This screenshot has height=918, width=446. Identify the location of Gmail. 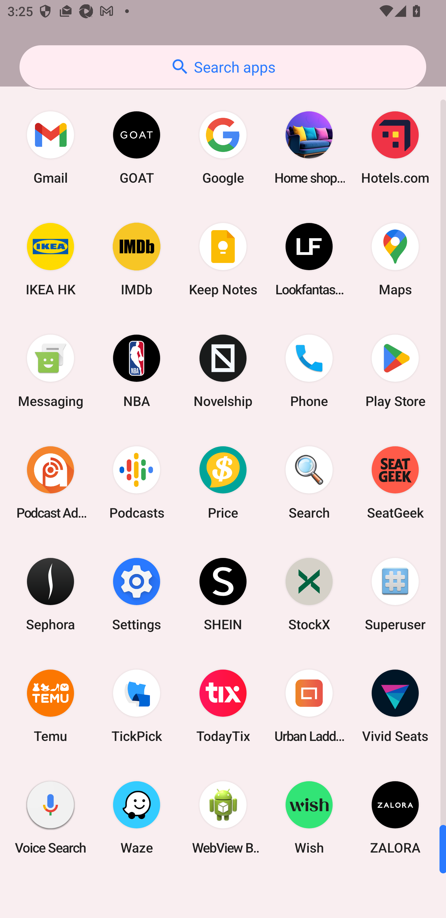
(50, 148).